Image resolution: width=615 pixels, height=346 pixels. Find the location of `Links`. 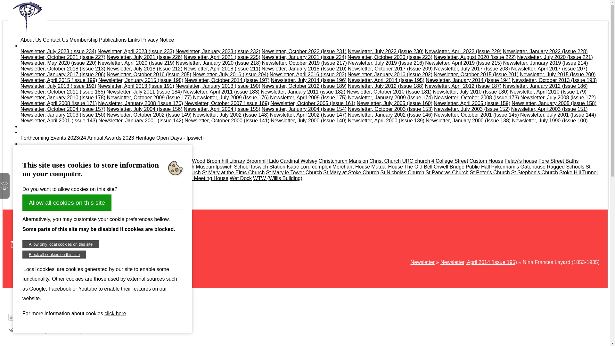

Links is located at coordinates (135, 40).